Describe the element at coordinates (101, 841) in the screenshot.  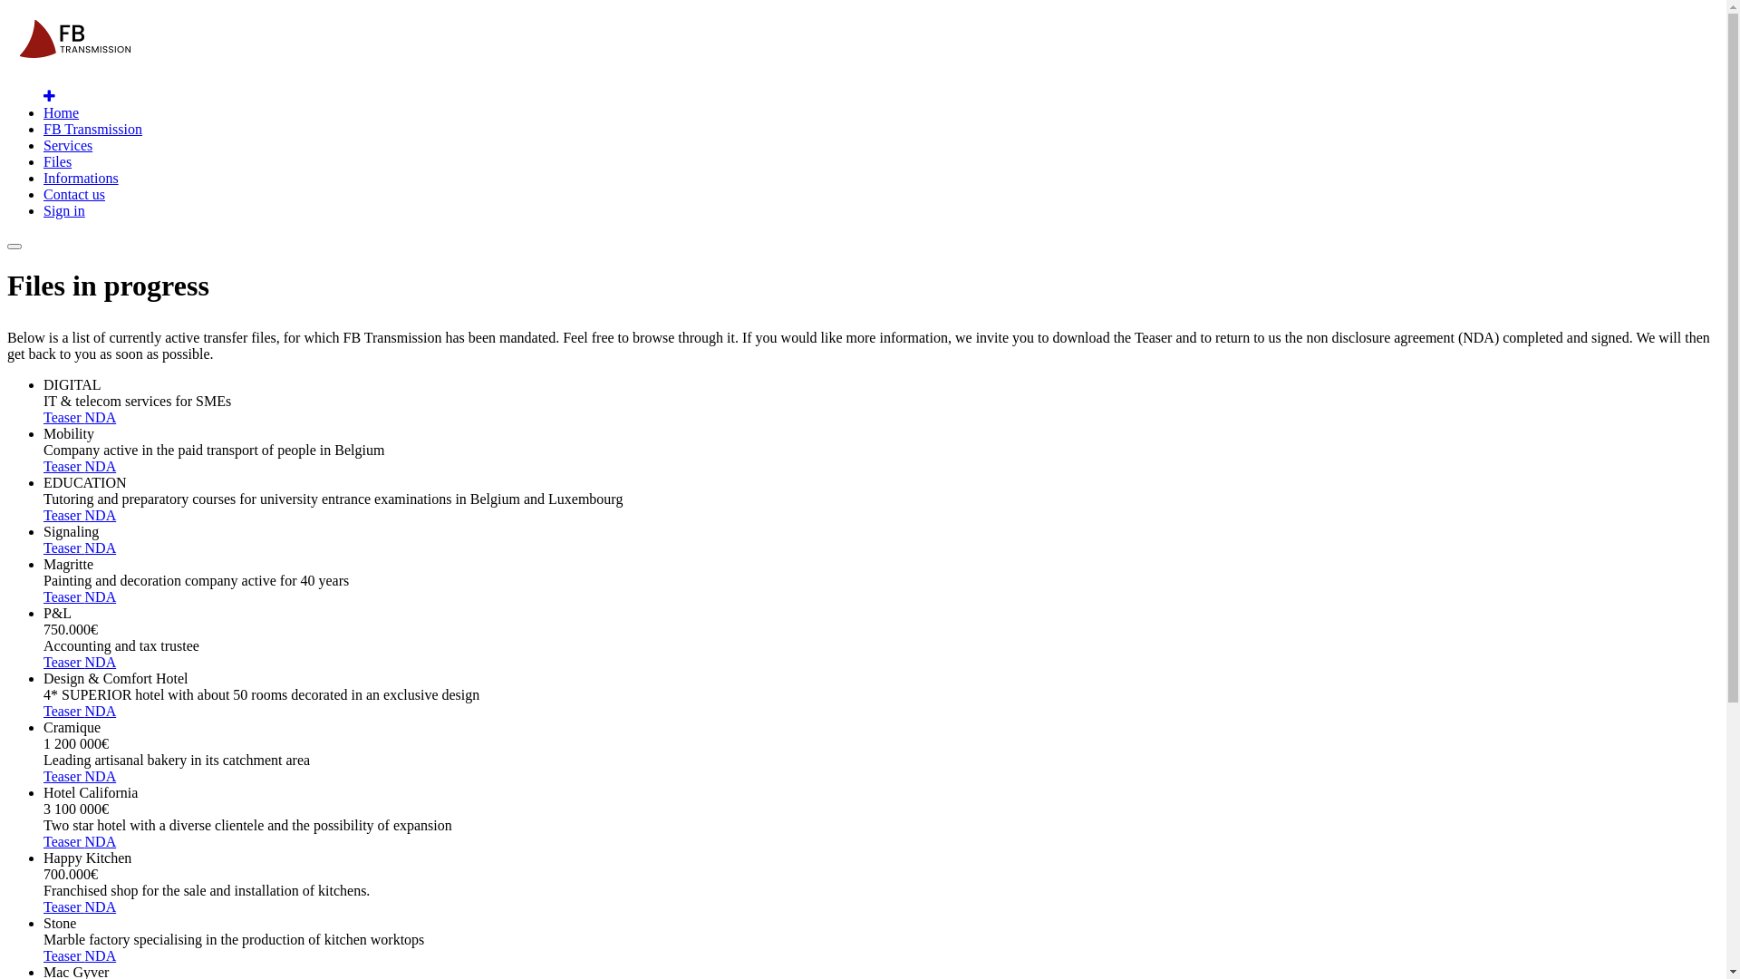
I see `NDA` at that location.